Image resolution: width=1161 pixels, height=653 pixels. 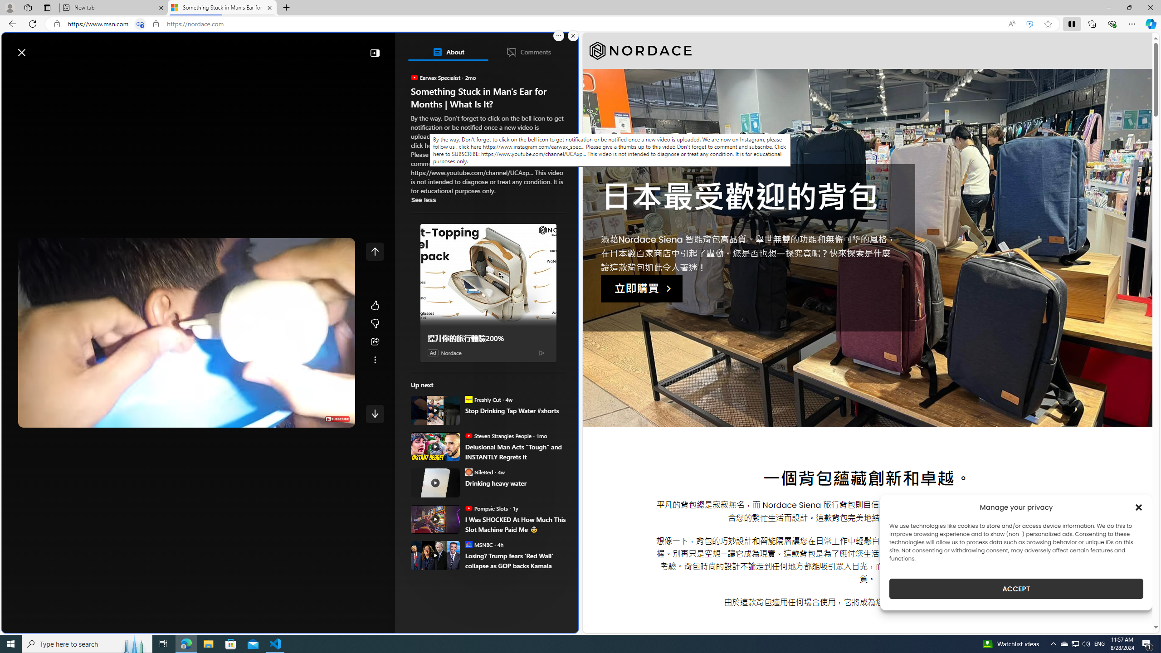 What do you see at coordinates (117, 74) in the screenshot?
I see `Watch` at bounding box center [117, 74].